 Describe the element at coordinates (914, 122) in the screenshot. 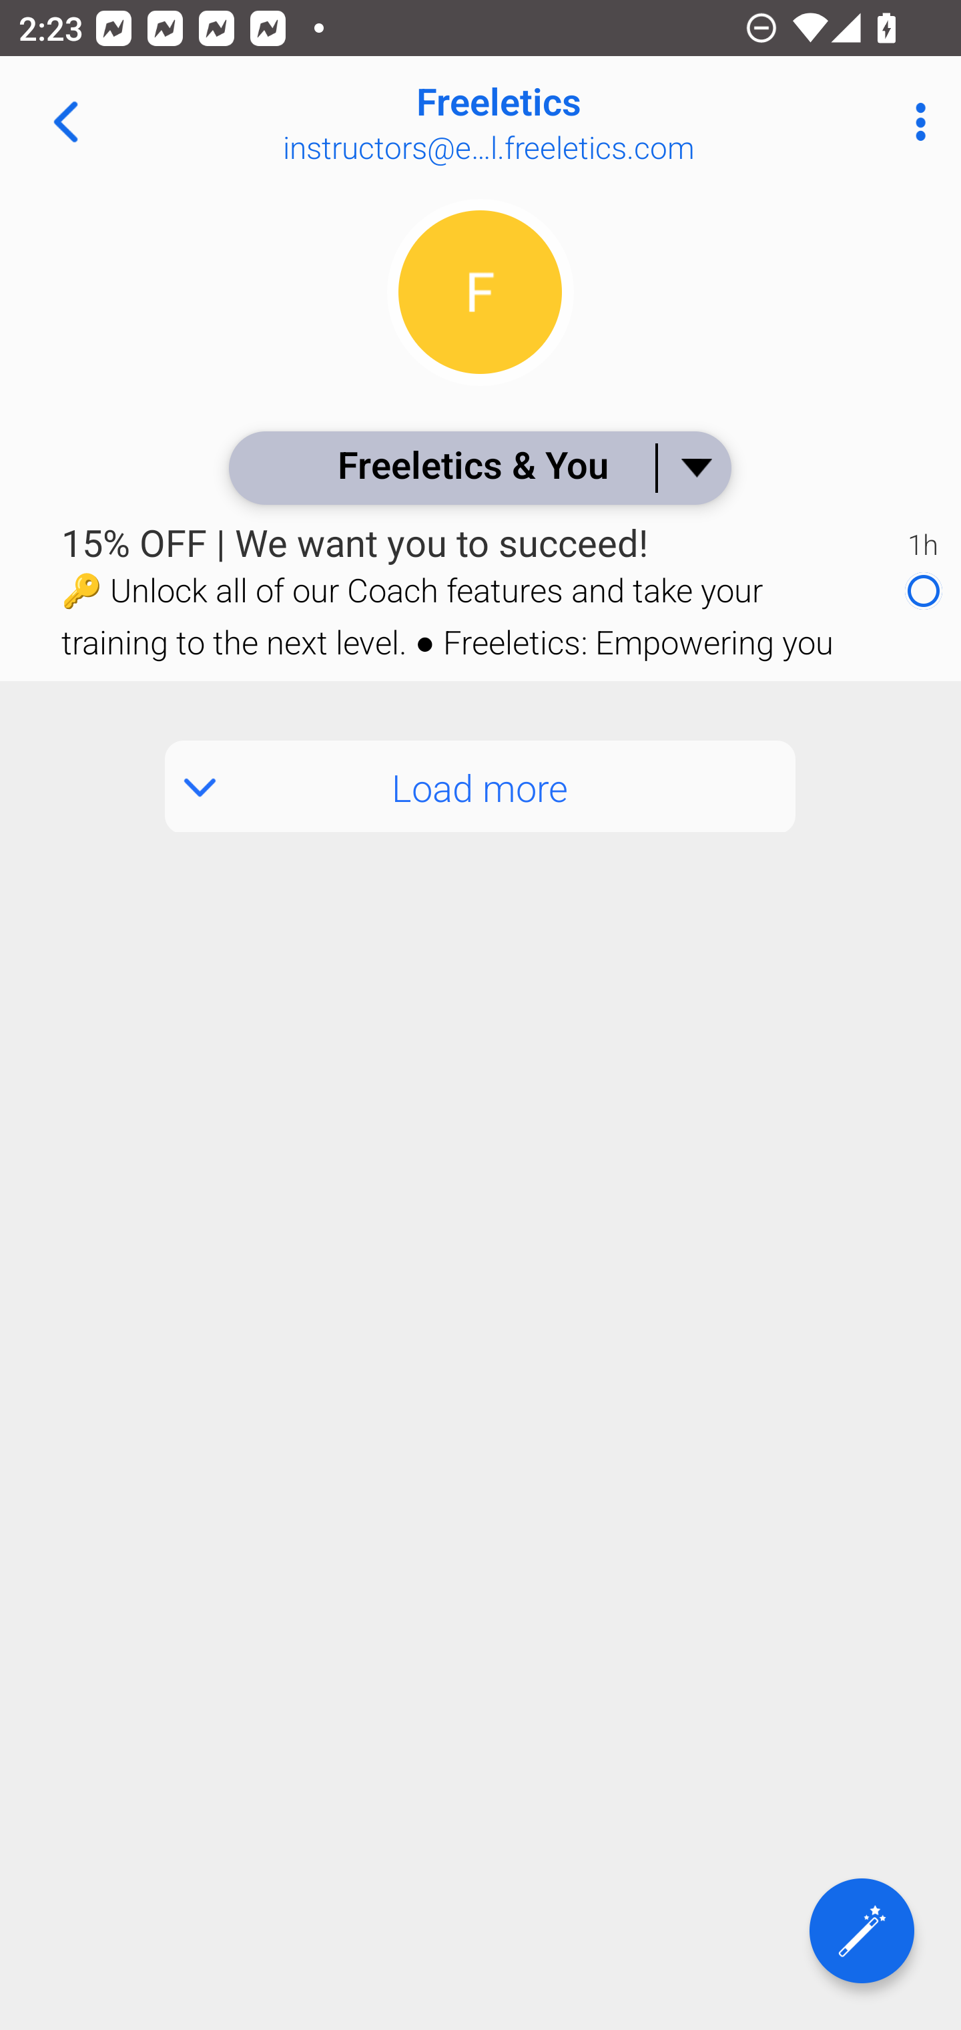

I see `More Options` at that location.